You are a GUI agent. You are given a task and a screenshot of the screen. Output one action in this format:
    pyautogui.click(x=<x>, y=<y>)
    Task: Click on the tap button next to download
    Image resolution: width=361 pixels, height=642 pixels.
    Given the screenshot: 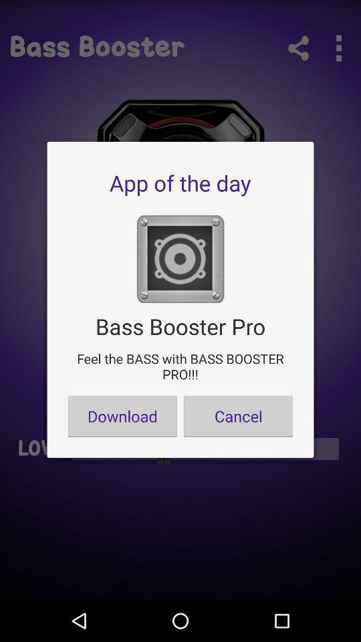 What is the action you would take?
    pyautogui.click(x=238, y=416)
    